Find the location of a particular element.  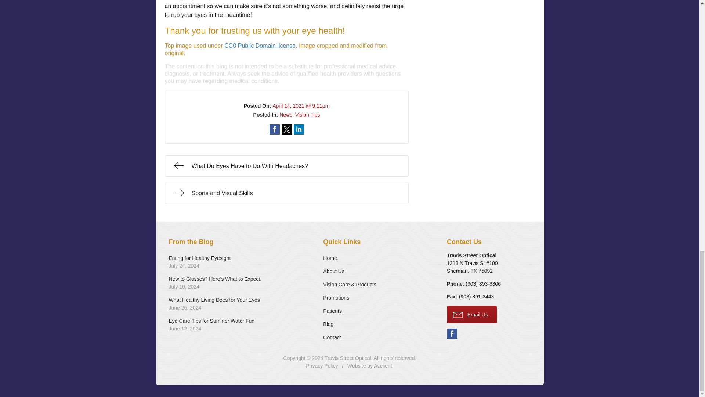

Go to our Facebook Page is located at coordinates (236, 304).